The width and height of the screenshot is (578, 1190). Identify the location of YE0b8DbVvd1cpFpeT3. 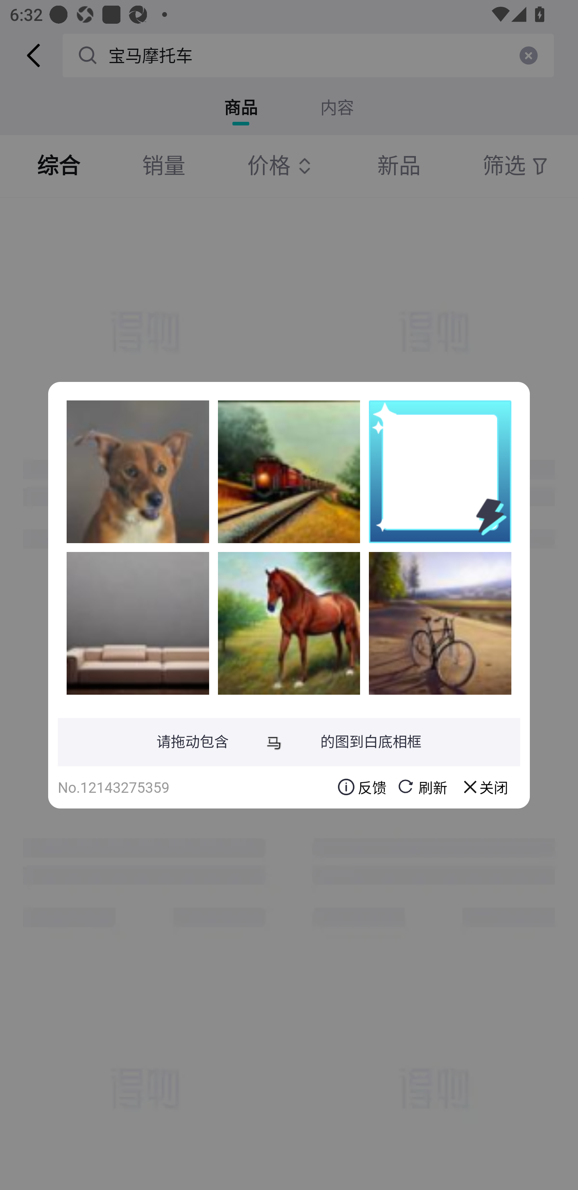
(138, 623).